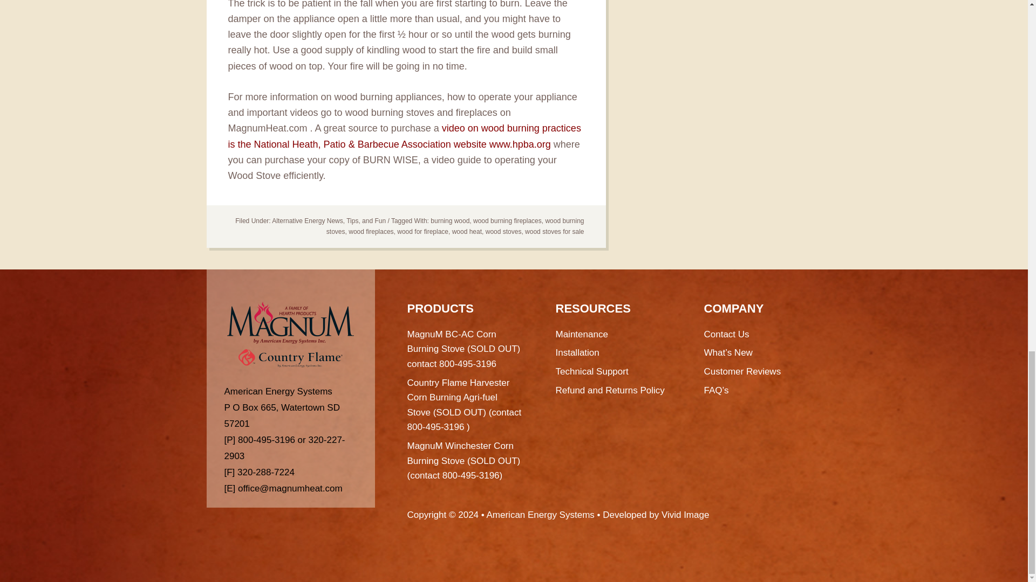 The image size is (1036, 582). Describe the element at coordinates (504, 232) in the screenshot. I see `wood stoves` at that location.